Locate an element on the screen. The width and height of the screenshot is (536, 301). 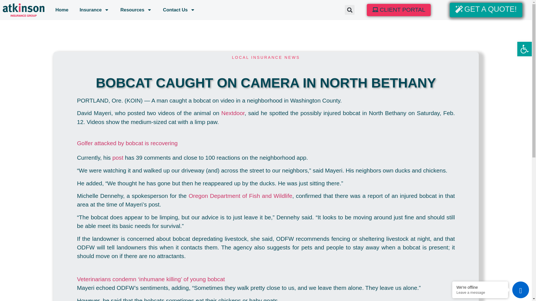
Home is located at coordinates (62, 10).